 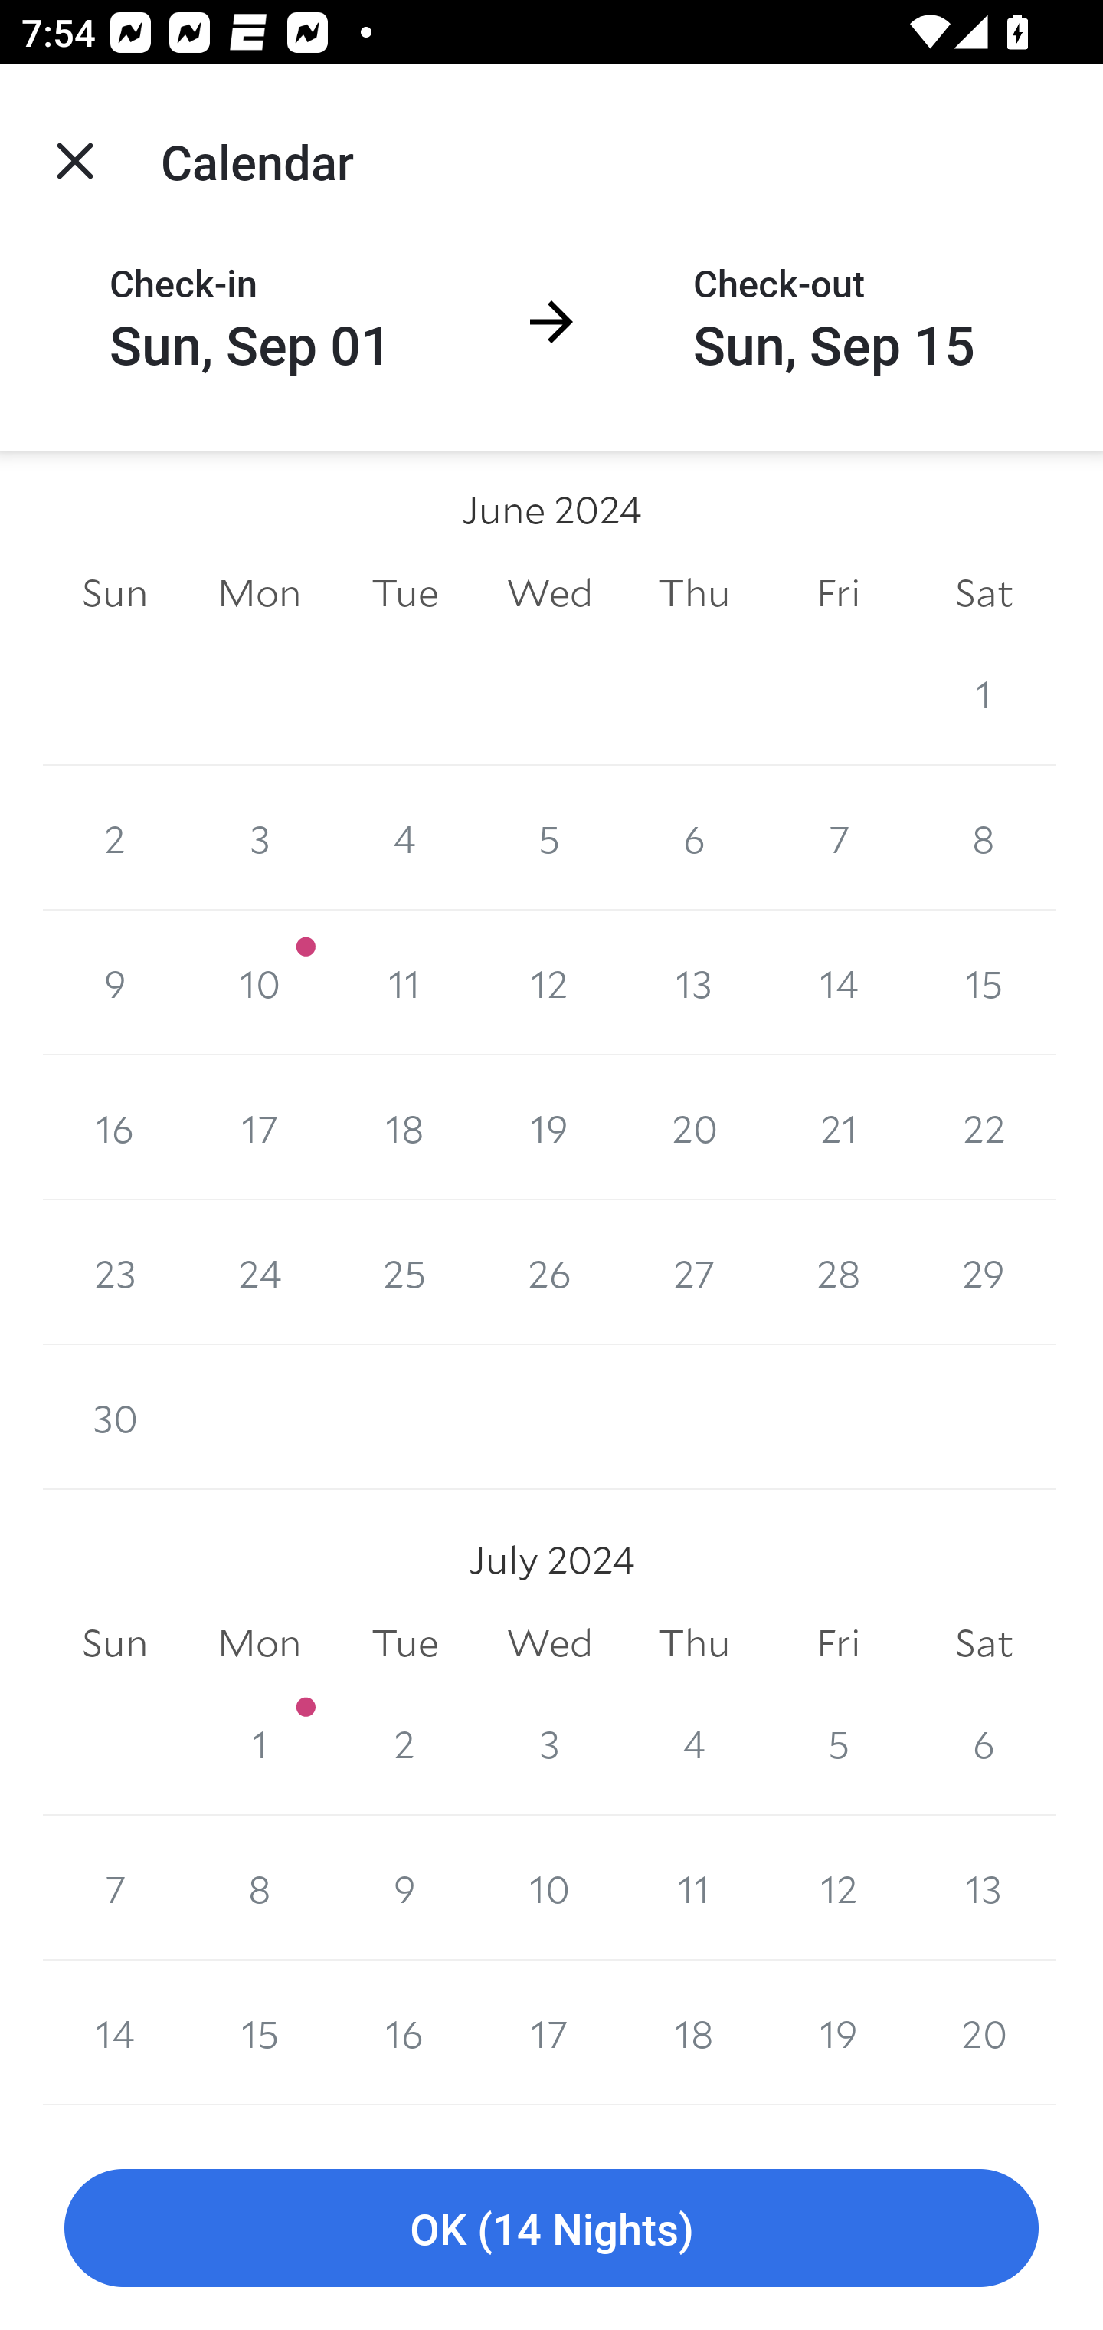 What do you see at coordinates (984, 838) in the screenshot?
I see `8 8 June 2024` at bounding box center [984, 838].